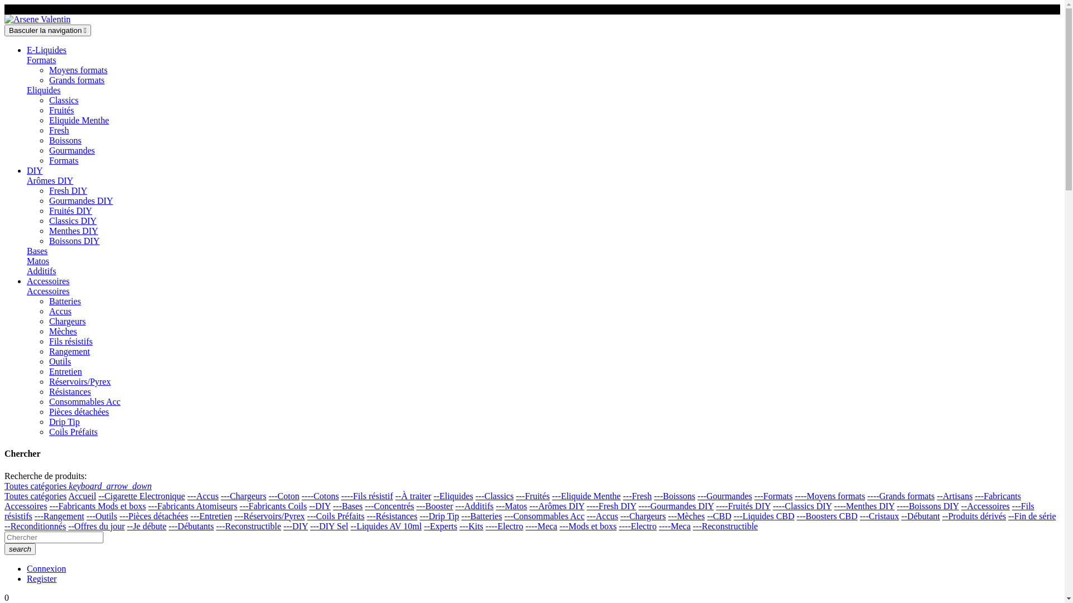  What do you see at coordinates (482, 516) in the screenshot?
I see `---Batteries` at bounding box center [482, 516].